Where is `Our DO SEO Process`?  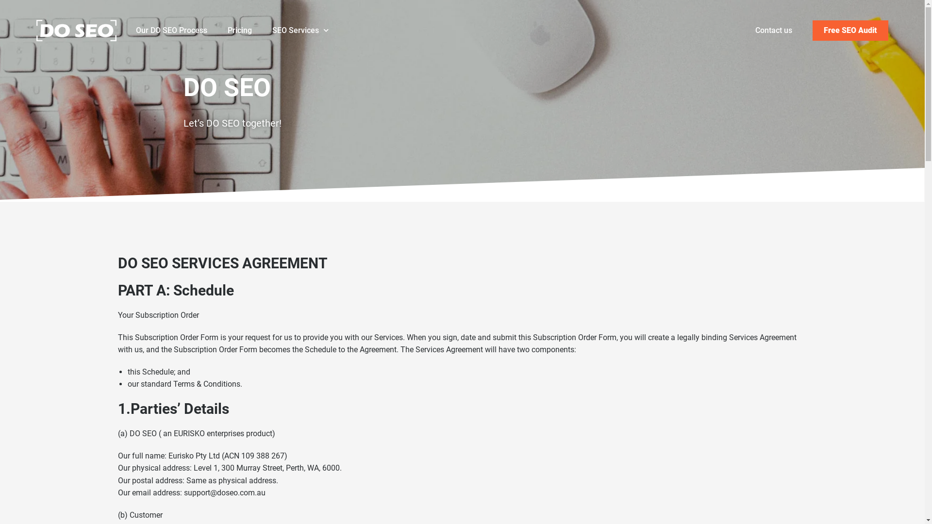 Our DO SEO Process is located at coordinates (182, 31).